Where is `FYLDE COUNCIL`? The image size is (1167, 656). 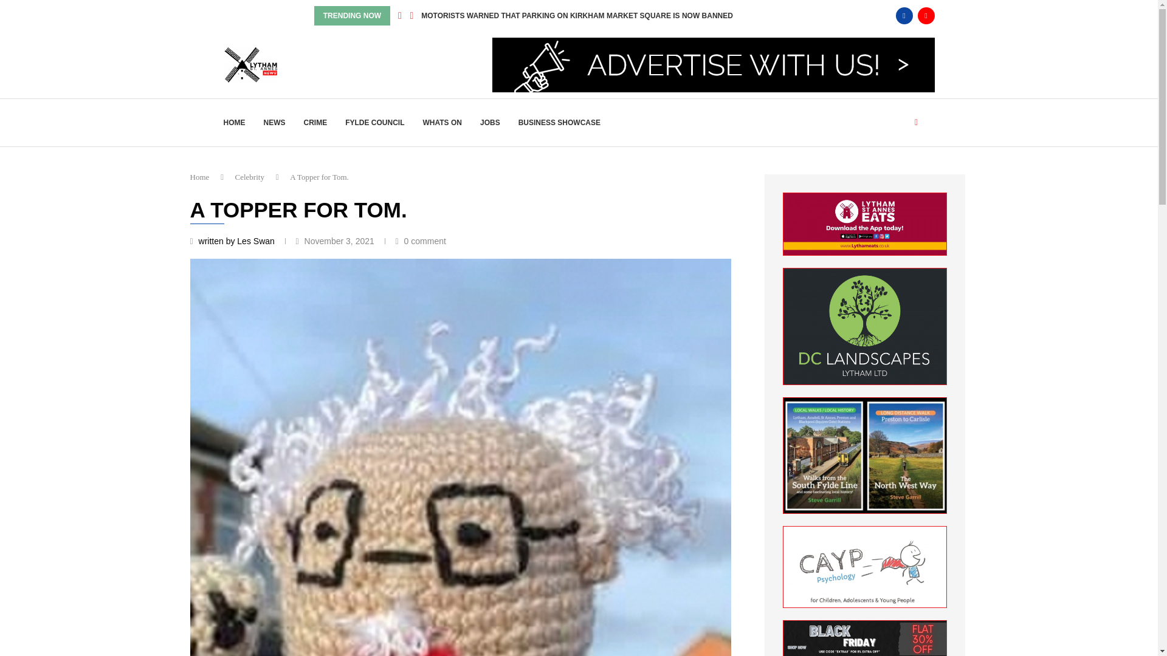 FYLDE COUNCIL is located at coordinates (374, 123).